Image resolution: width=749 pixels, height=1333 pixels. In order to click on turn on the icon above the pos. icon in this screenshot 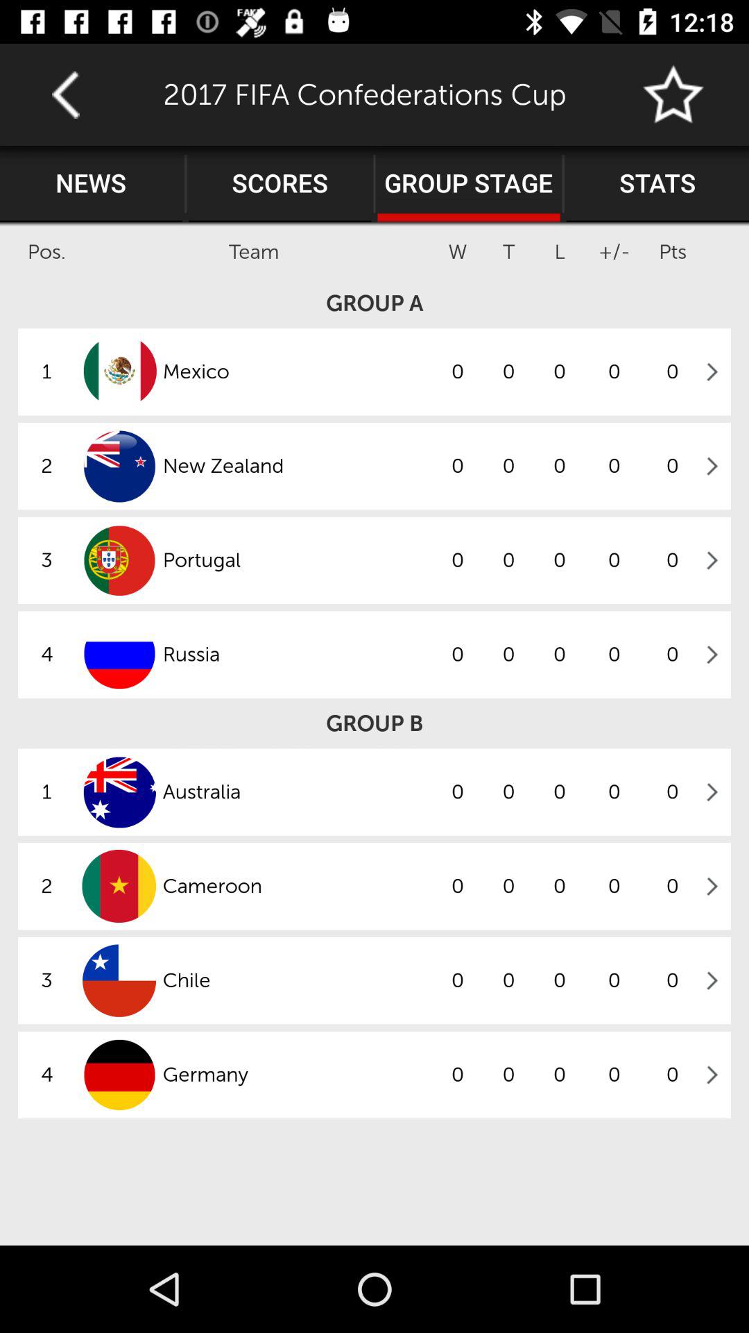, I will do `click(92, 184)`.